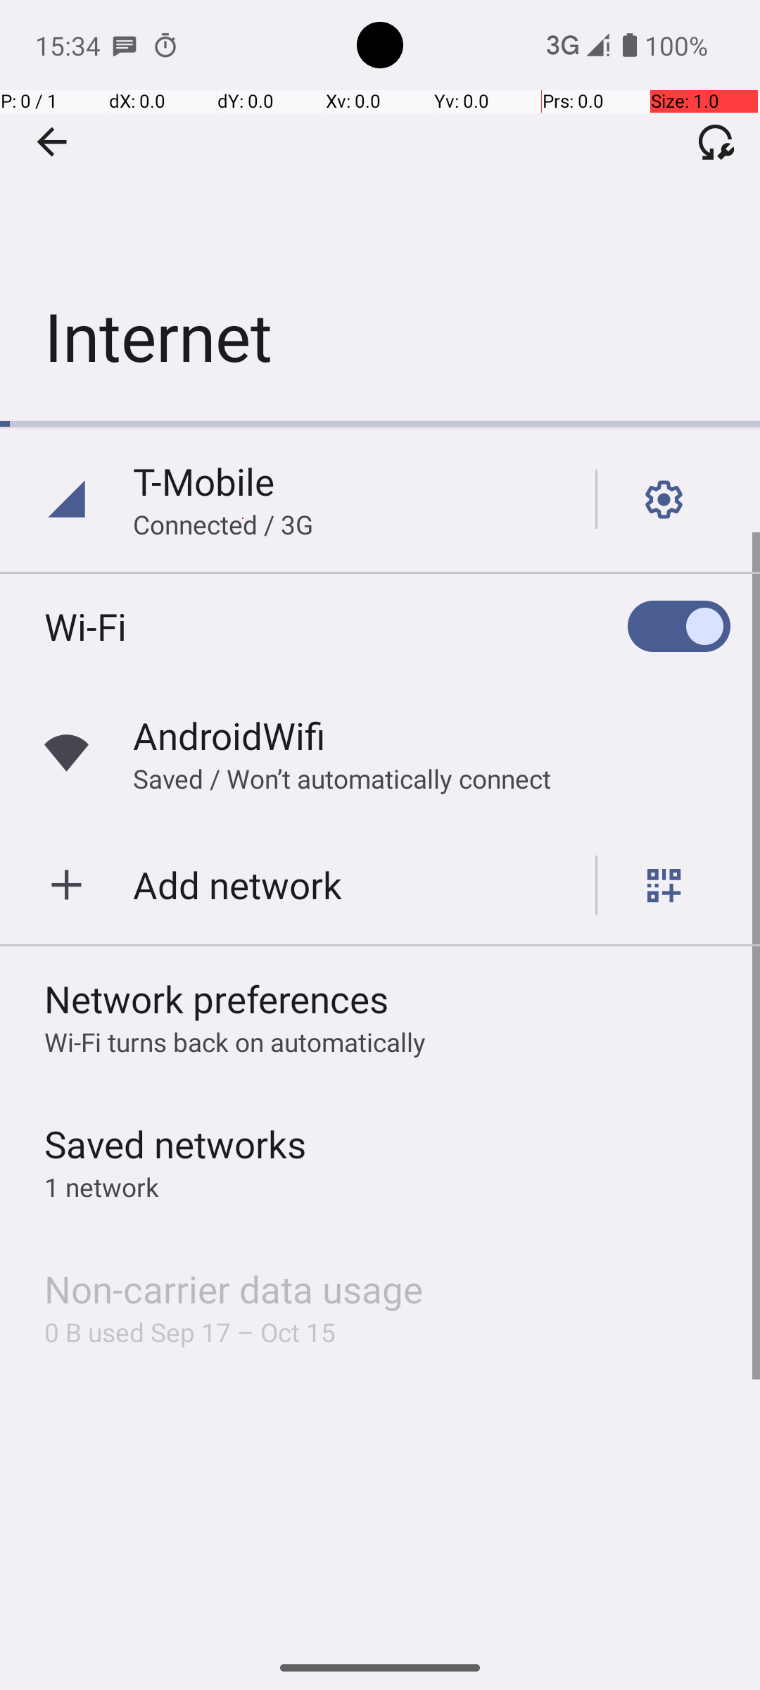 The image size is (760, 1690). What do you see at coordinates (238, 884) in the screenshot?
I see `Add network` at bounding box center [238, 884].